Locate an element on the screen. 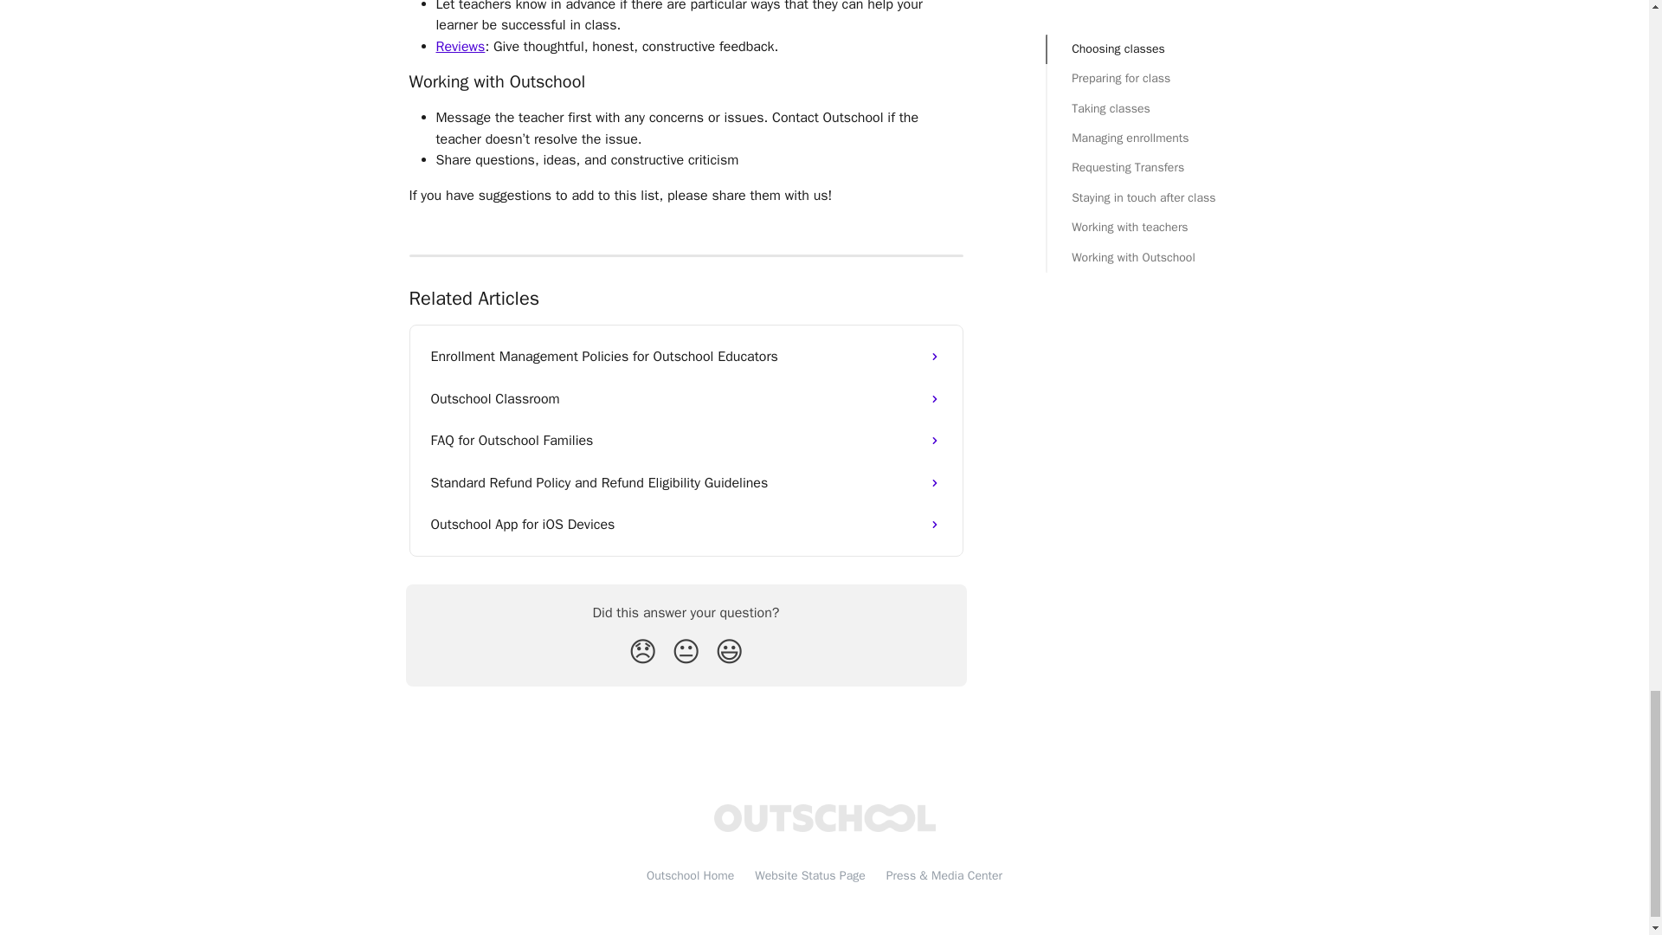 The width and height of the screenshot is (1662, 935). Enrollment Management Policies for Outschool Educators is located at coordinates (686, 357).